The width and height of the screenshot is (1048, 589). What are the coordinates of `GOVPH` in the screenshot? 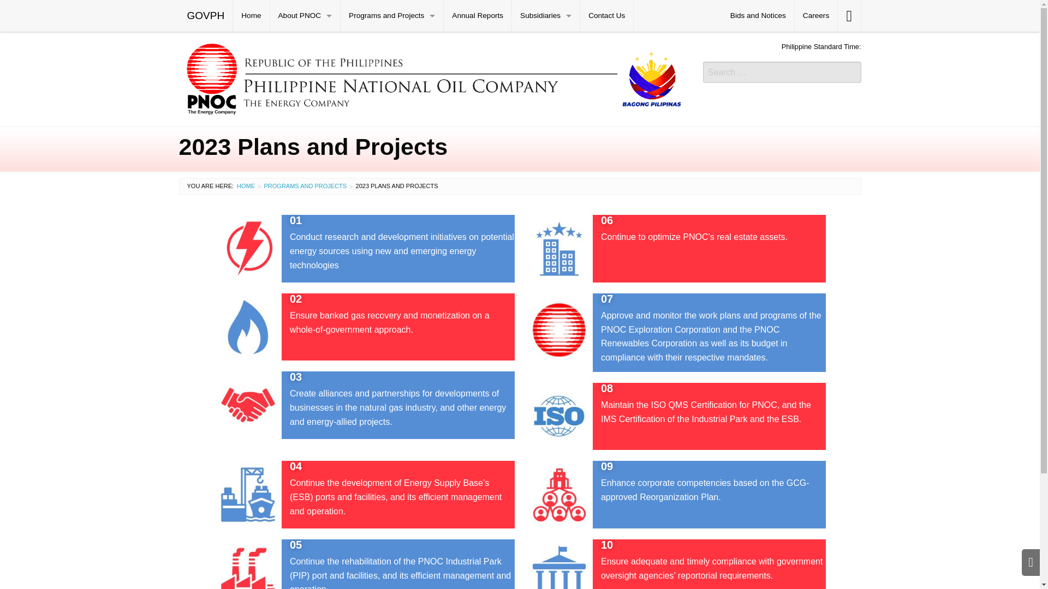 It's located at (206, 16).